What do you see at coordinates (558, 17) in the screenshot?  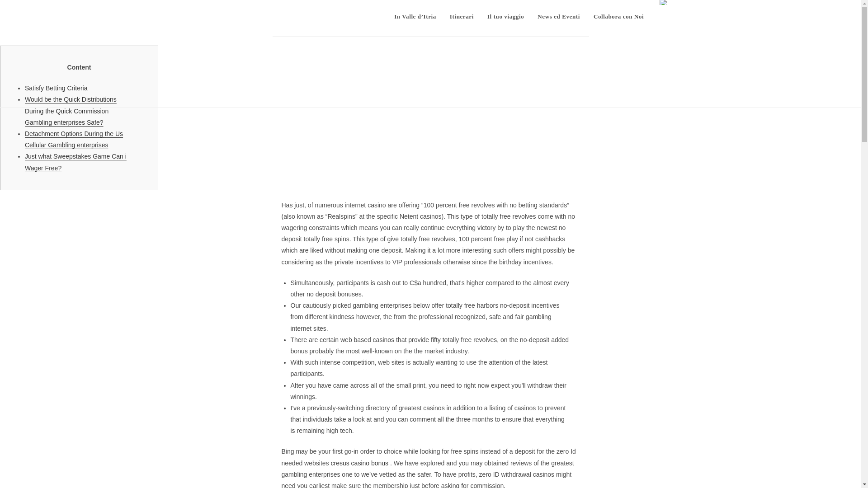 I see `News ed Eventi` at bounding box center [558, 17].